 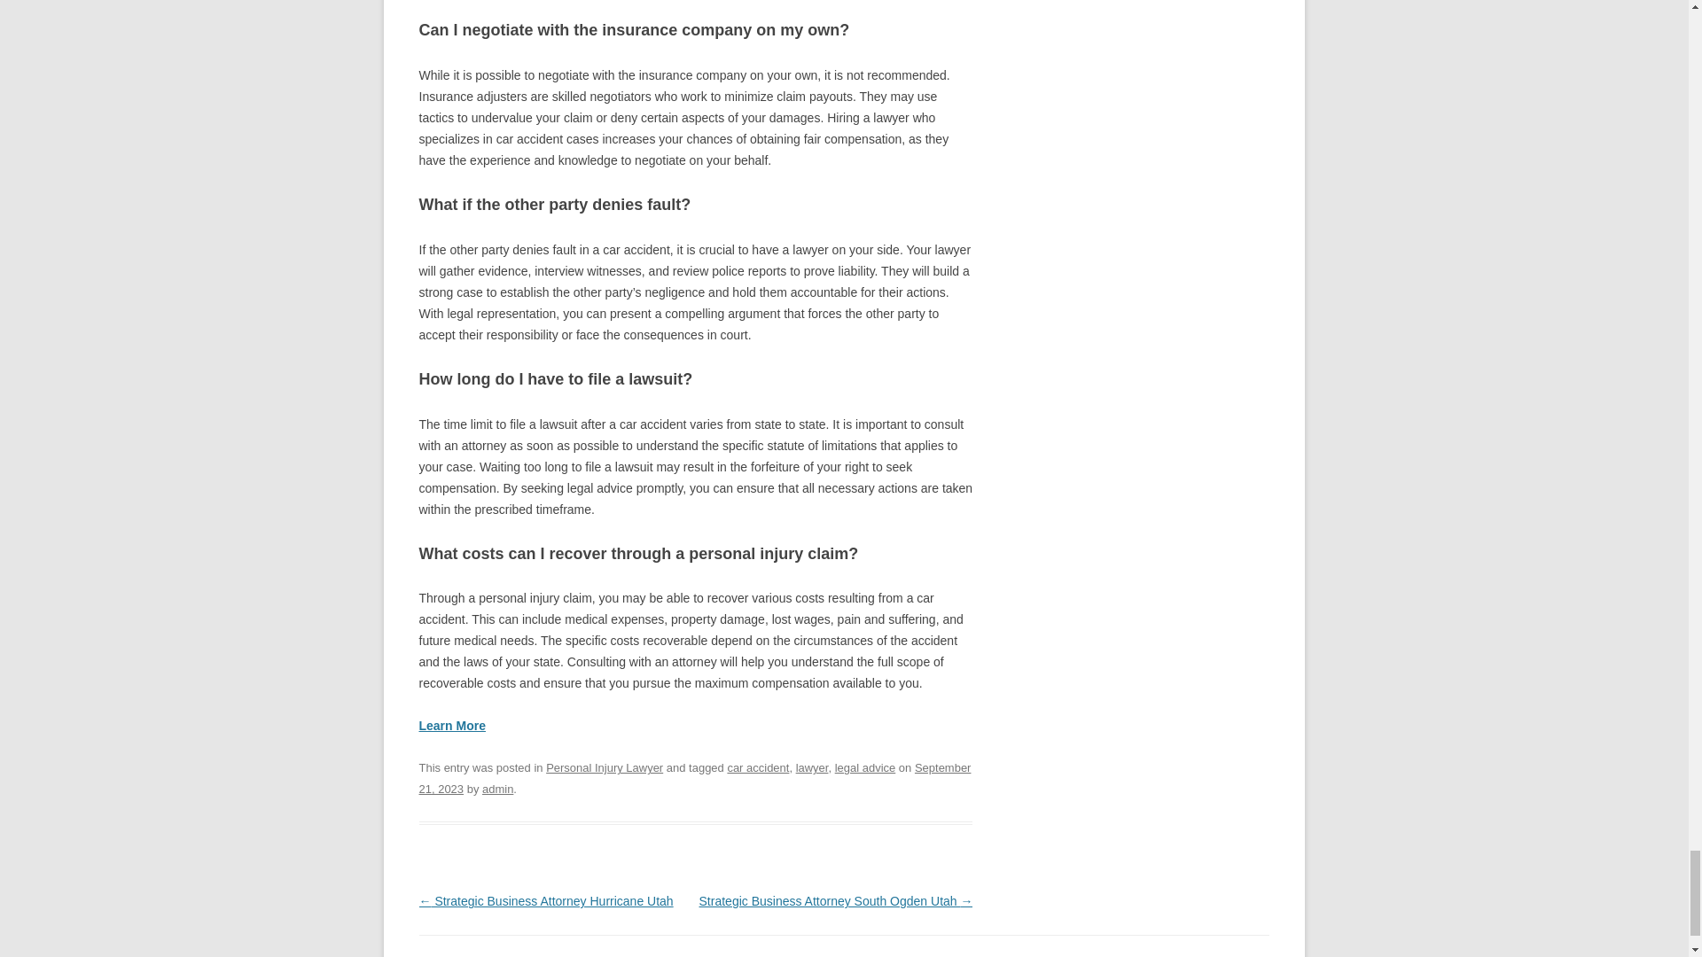 I want to click on Learn More, so click(x=452, y=726).